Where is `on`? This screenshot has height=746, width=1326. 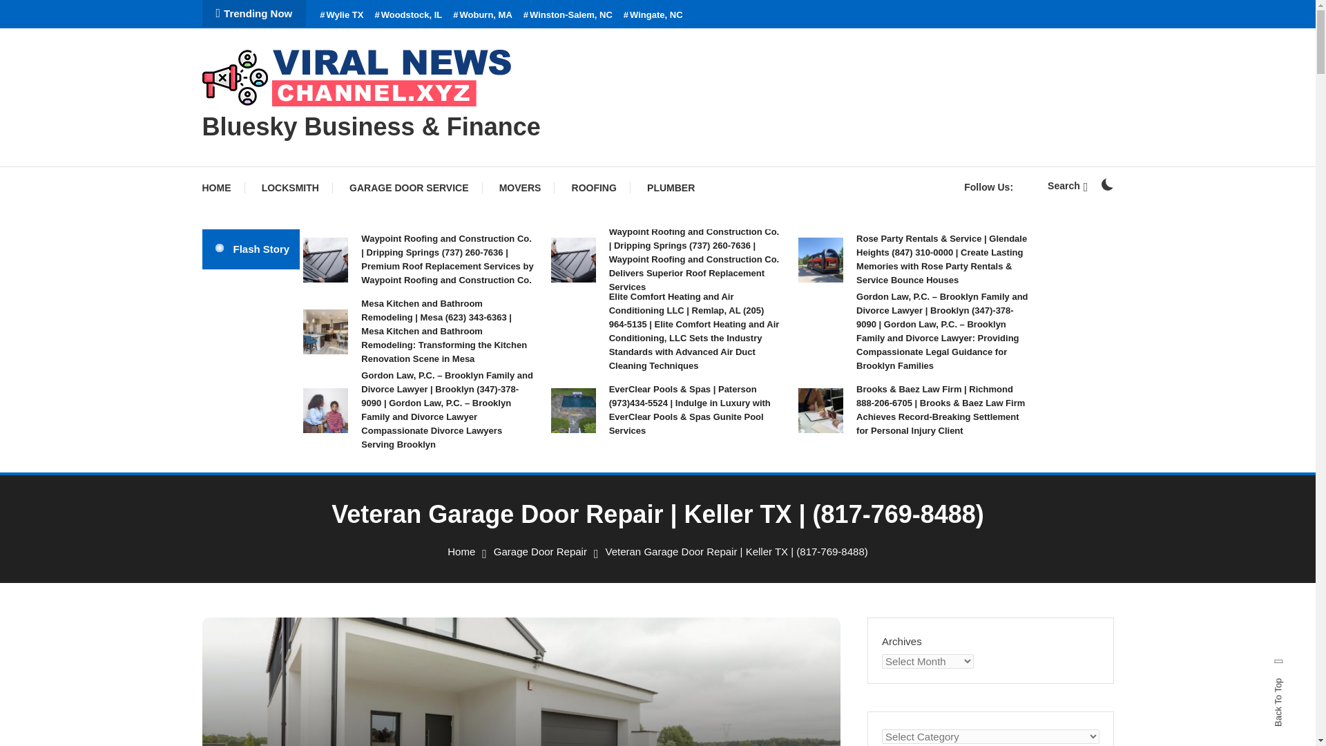 on is located at coordinates (1106, 184).